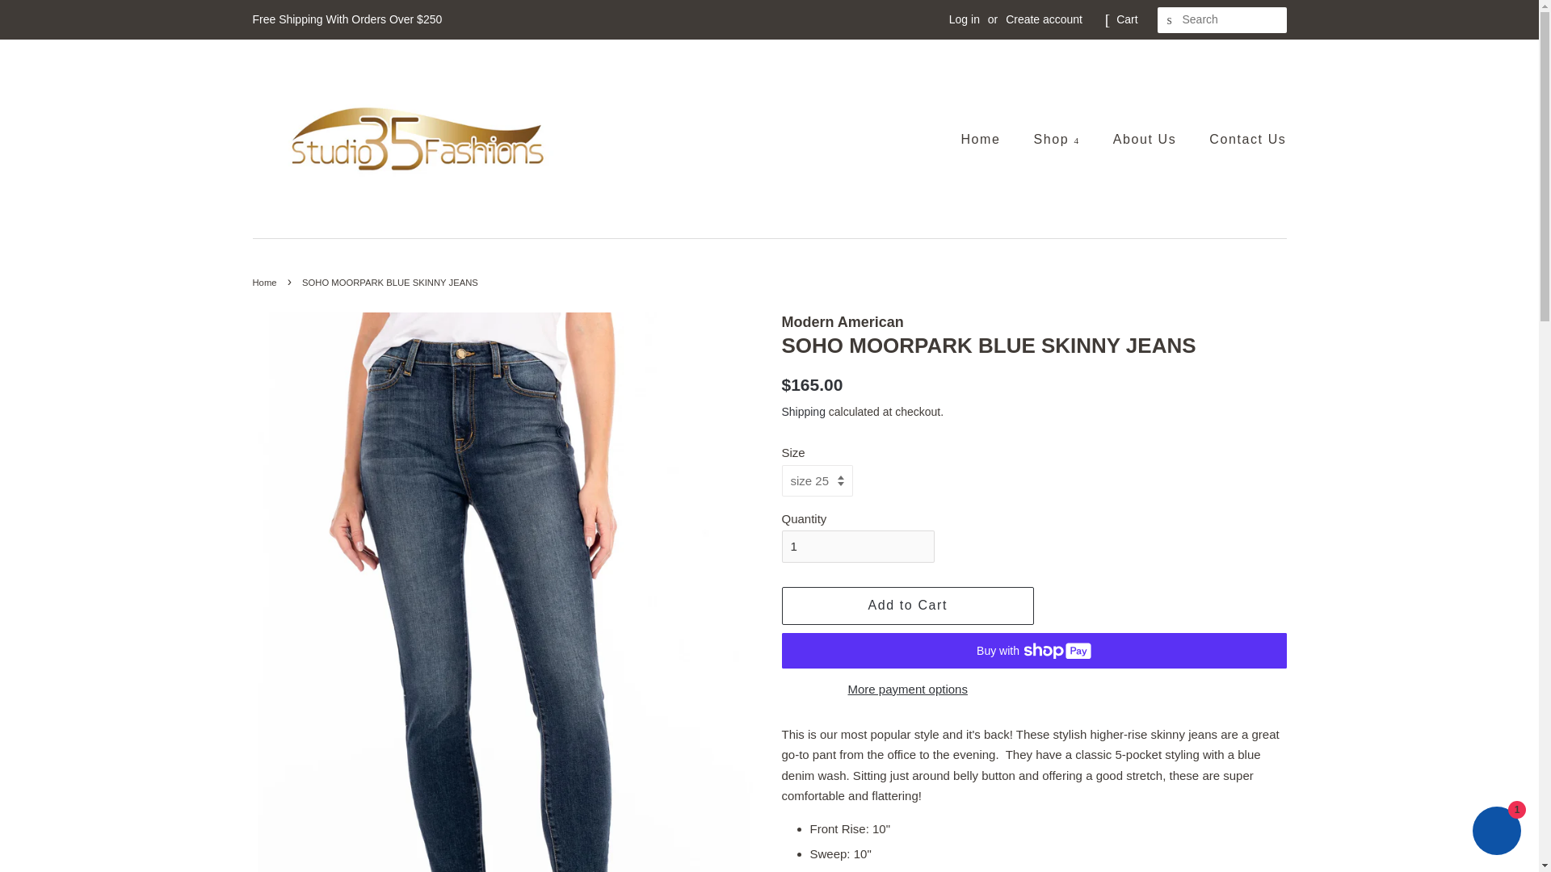 This screenshot has width=1551, height=872. I want to click on Shop, so click(1059, 139).